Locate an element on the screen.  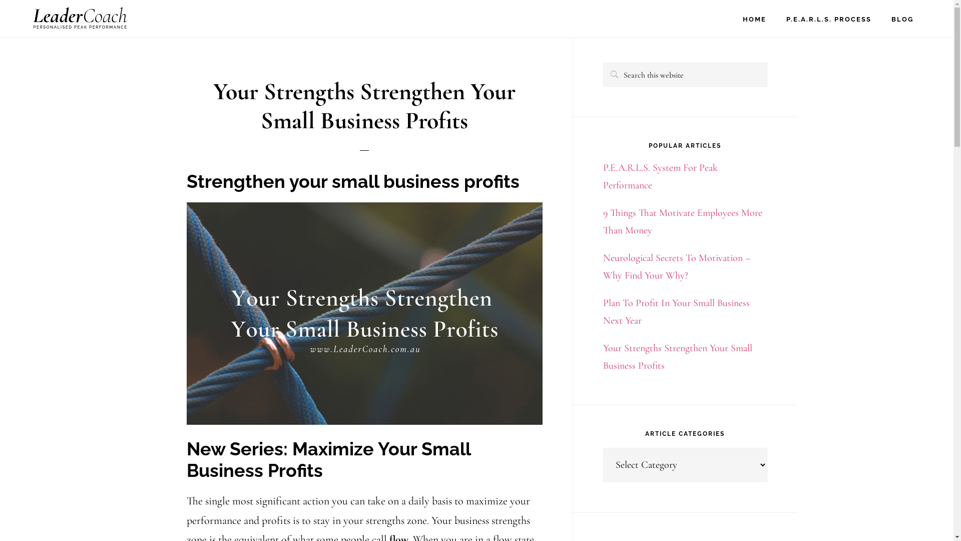
P.E.A.R.L.S. PROCESS is located at coordinates (829, 19).